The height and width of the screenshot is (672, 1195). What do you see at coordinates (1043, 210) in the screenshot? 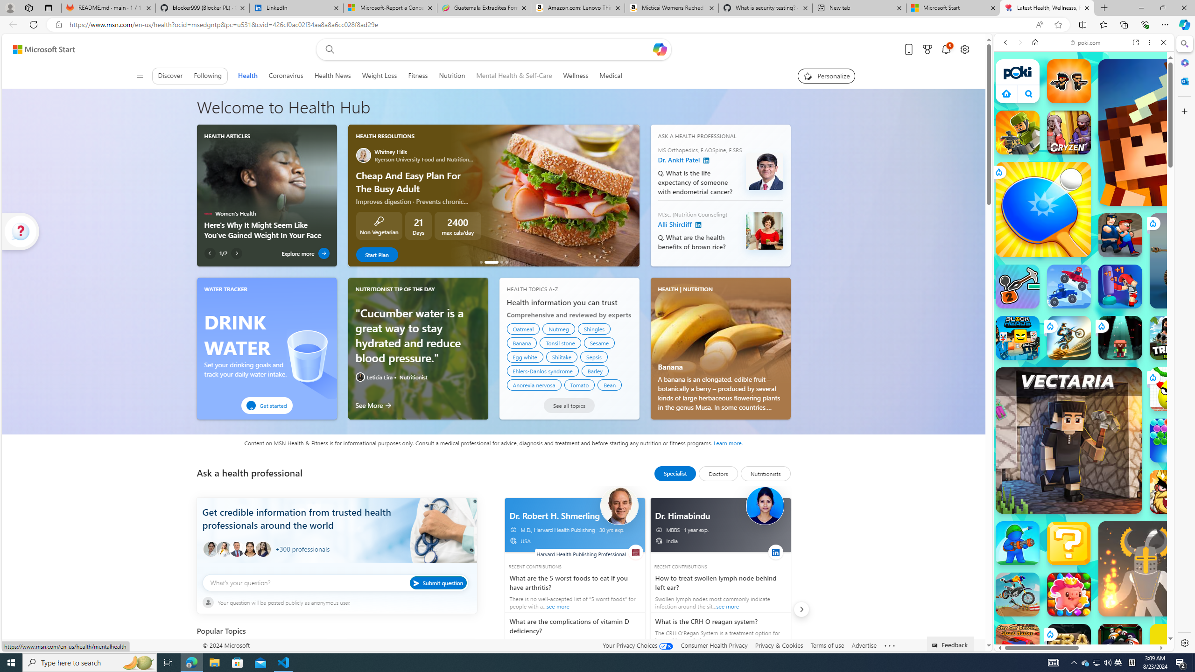
I see `Ping Pong Go! Ping Pong Go!` at bounding box center [1043, 210].